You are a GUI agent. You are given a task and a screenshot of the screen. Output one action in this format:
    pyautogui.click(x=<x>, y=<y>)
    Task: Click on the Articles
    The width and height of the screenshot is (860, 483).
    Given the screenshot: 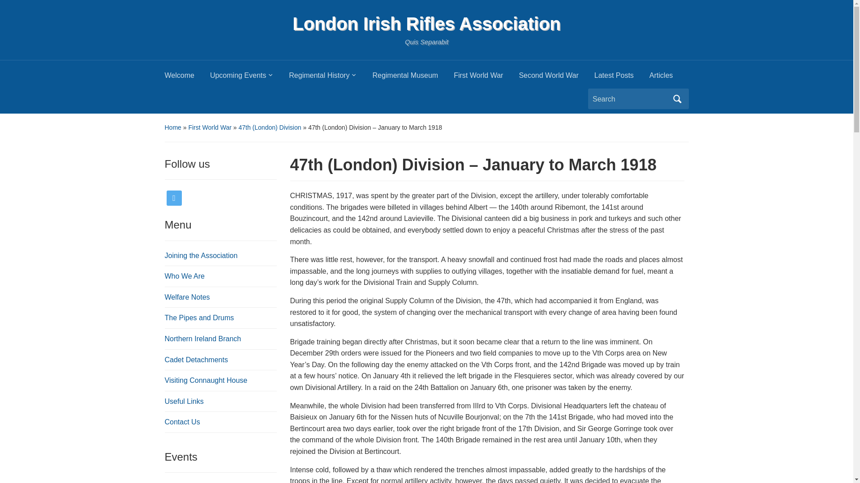 What is the action you would take?
    pyautogui.click(x=669, y=78)
    